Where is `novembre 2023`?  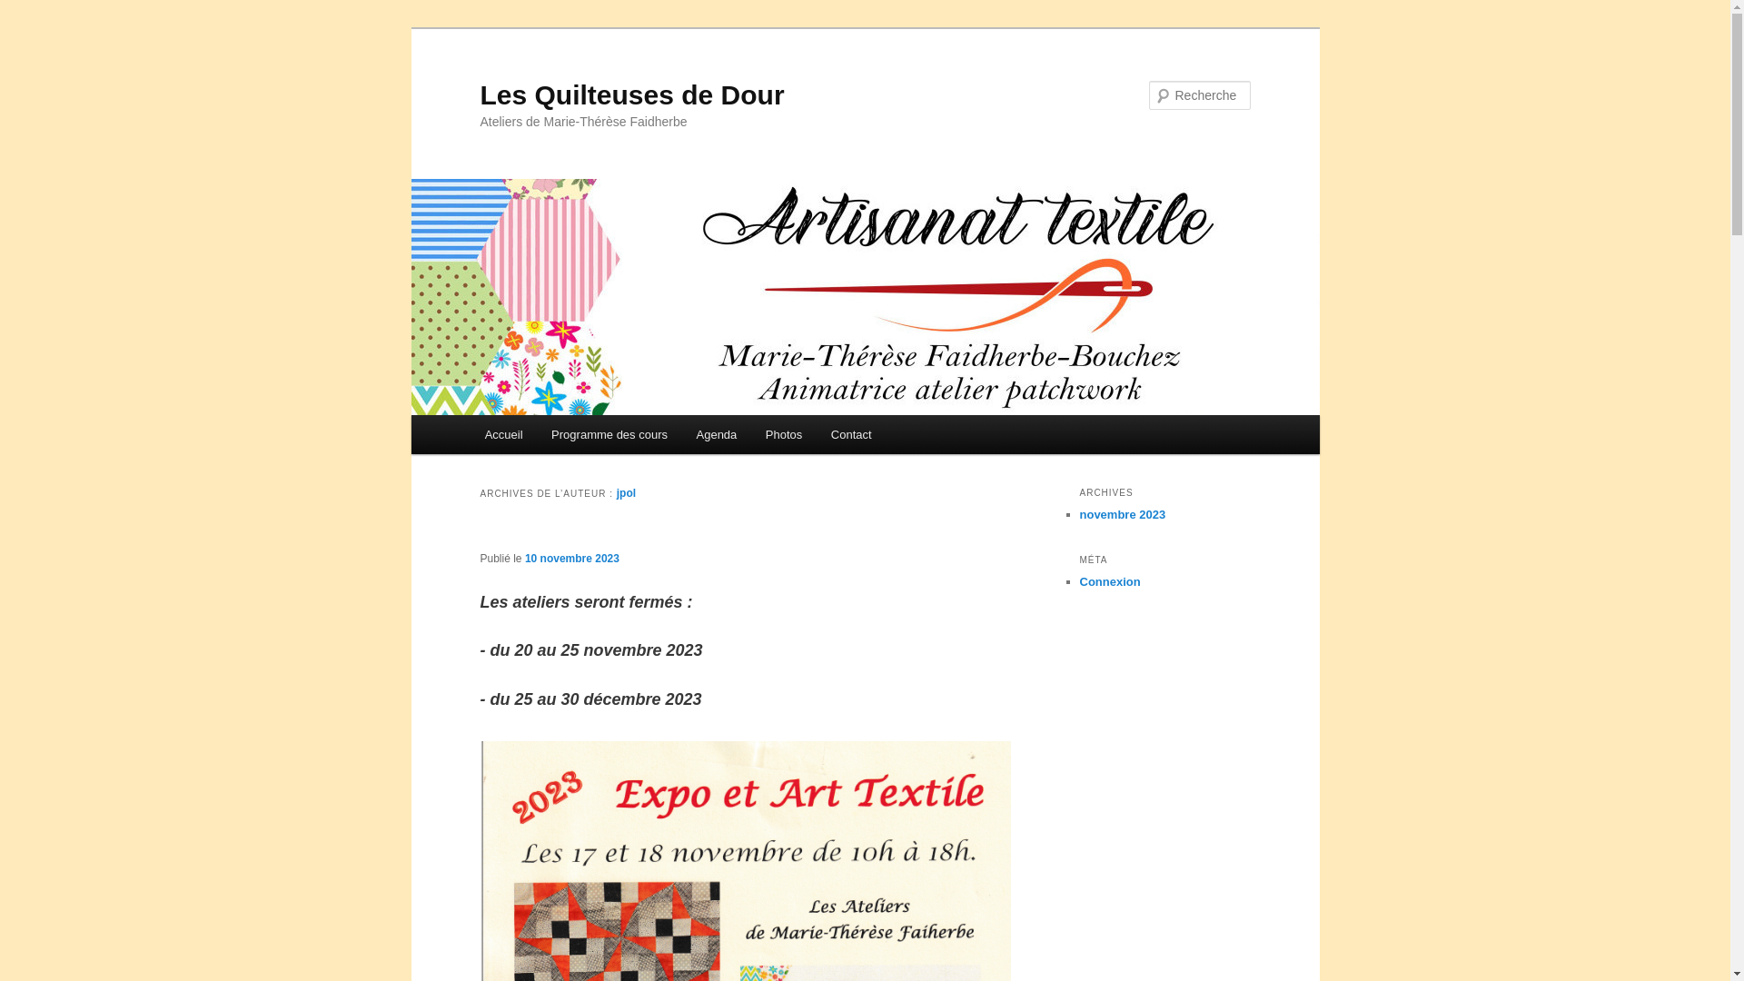 novembre 2023 is located at coordinates (1123, 514).